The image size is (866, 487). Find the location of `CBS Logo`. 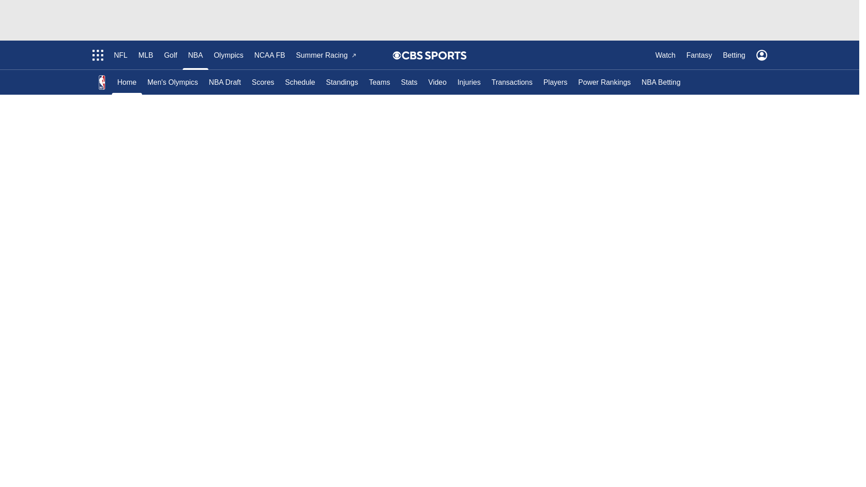

CBS Logo is located at coordinates (434, 55).